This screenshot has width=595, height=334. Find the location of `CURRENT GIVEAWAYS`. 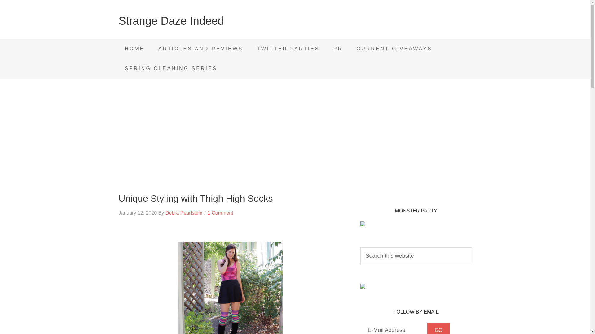

CURRENT GIVEAWAYS is located at coordinates (394, 49).